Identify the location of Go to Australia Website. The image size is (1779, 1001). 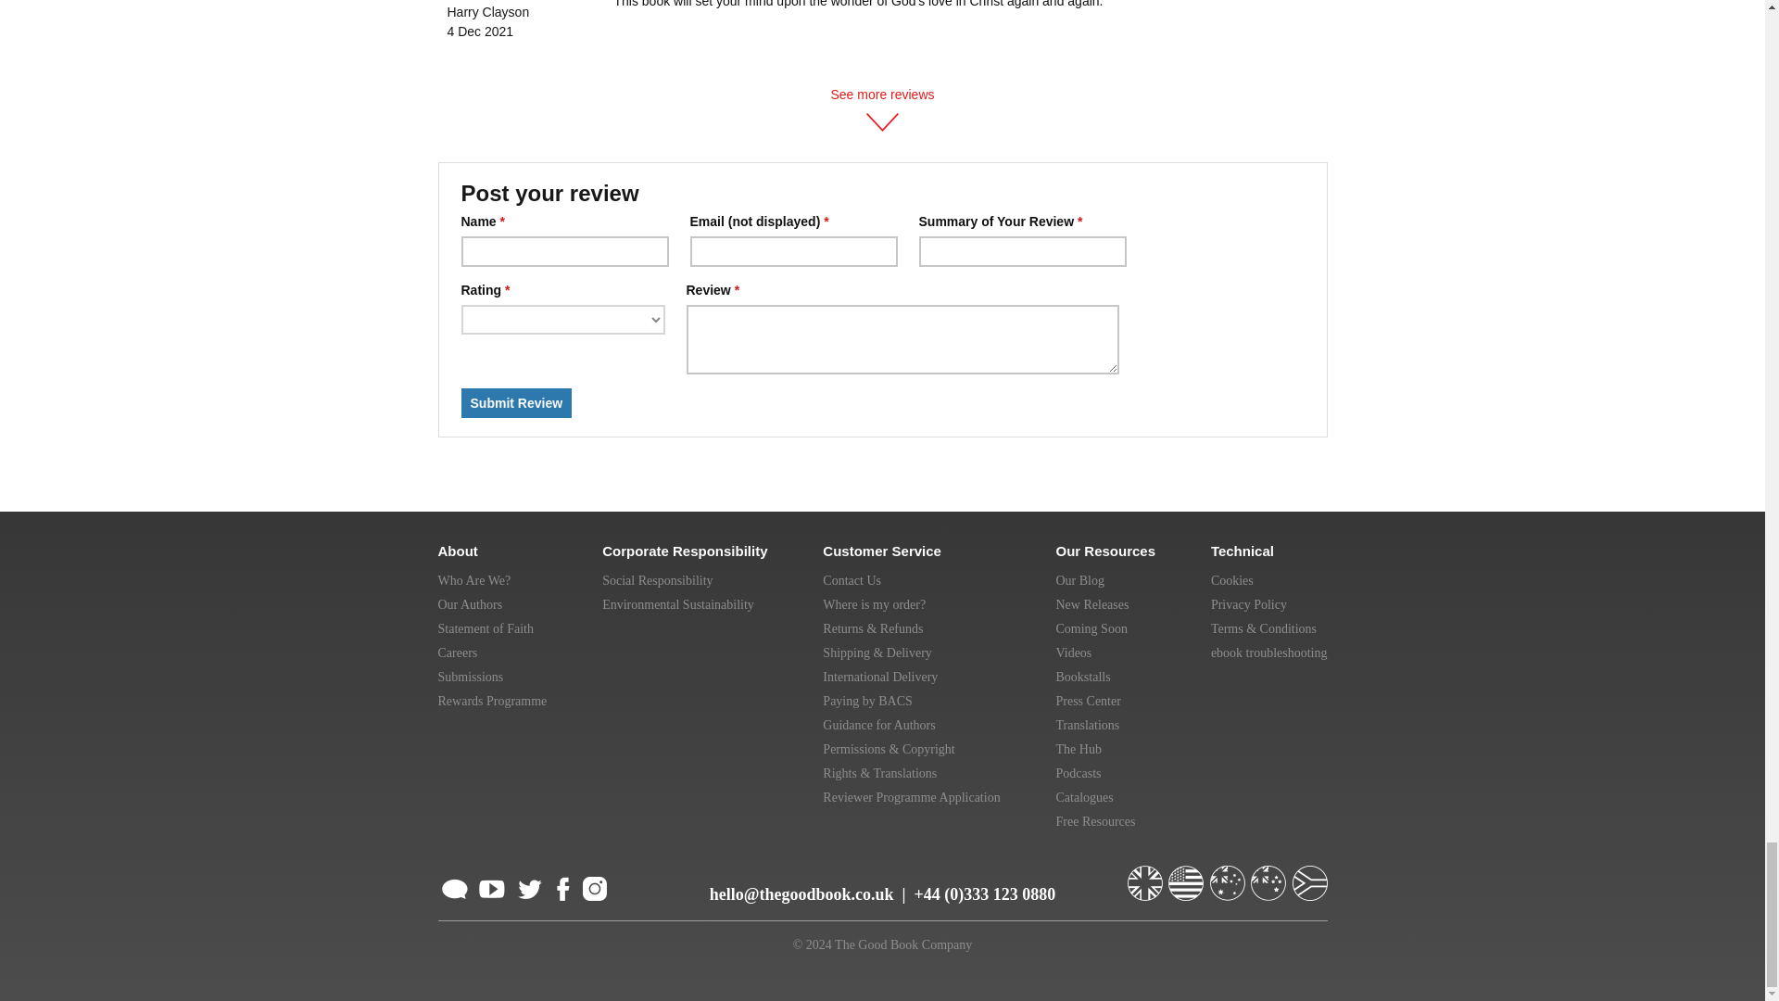
(1229, 875).